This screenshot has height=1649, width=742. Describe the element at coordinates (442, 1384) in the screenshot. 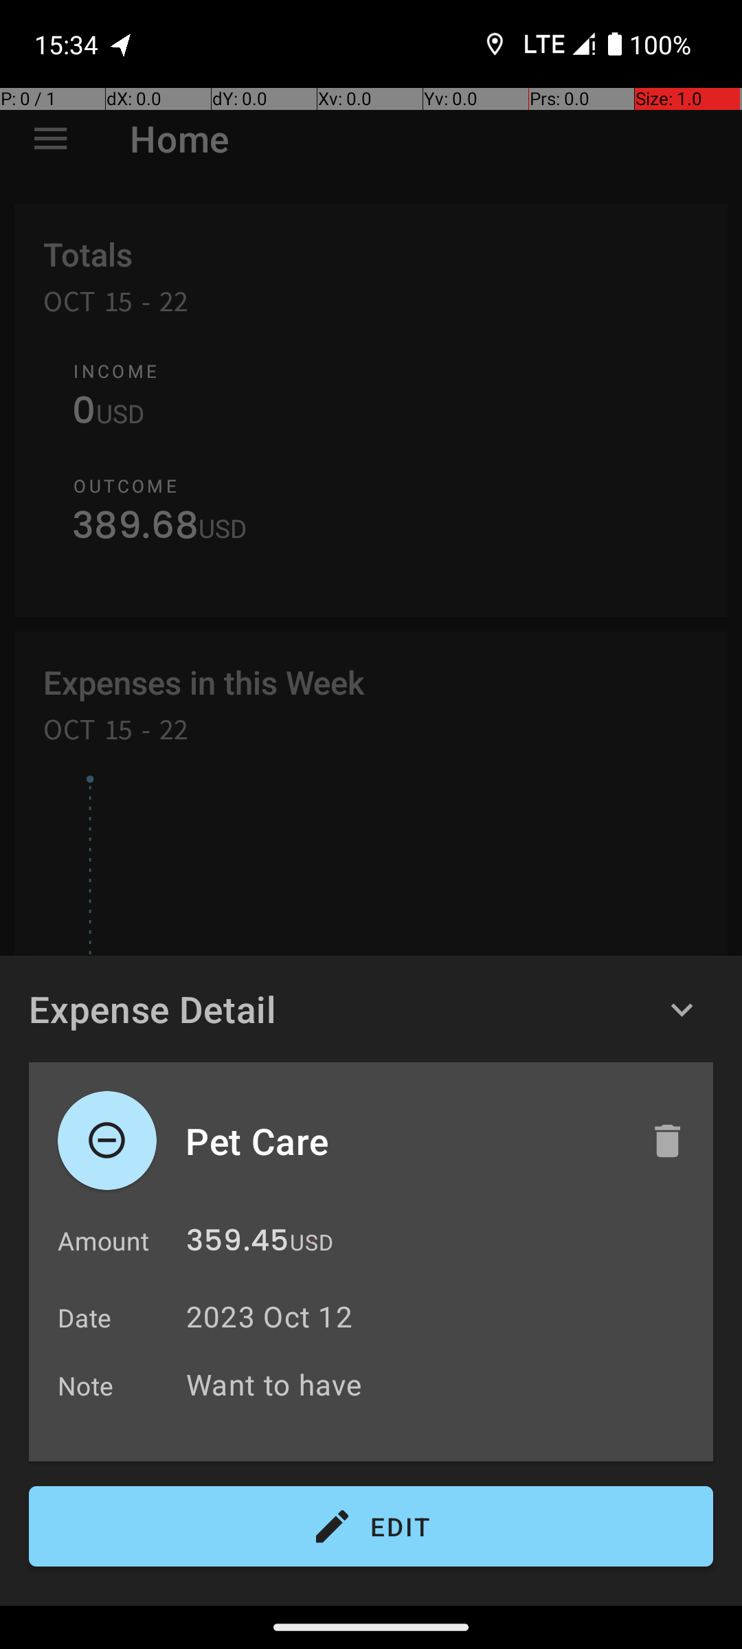

I see `Want to have` at that location.